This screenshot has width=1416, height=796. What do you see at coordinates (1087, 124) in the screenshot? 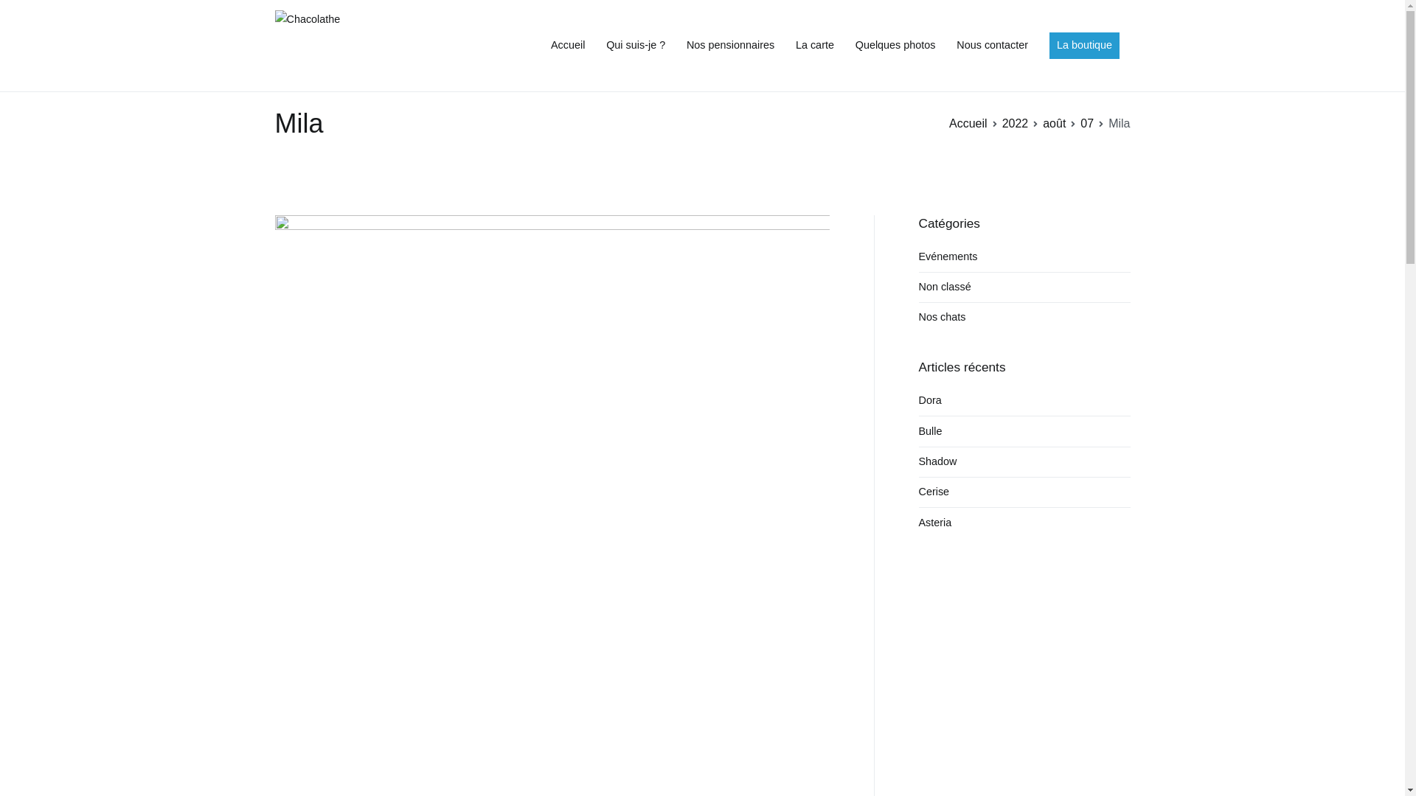
I see `07` at bounding box center [1087, 124].